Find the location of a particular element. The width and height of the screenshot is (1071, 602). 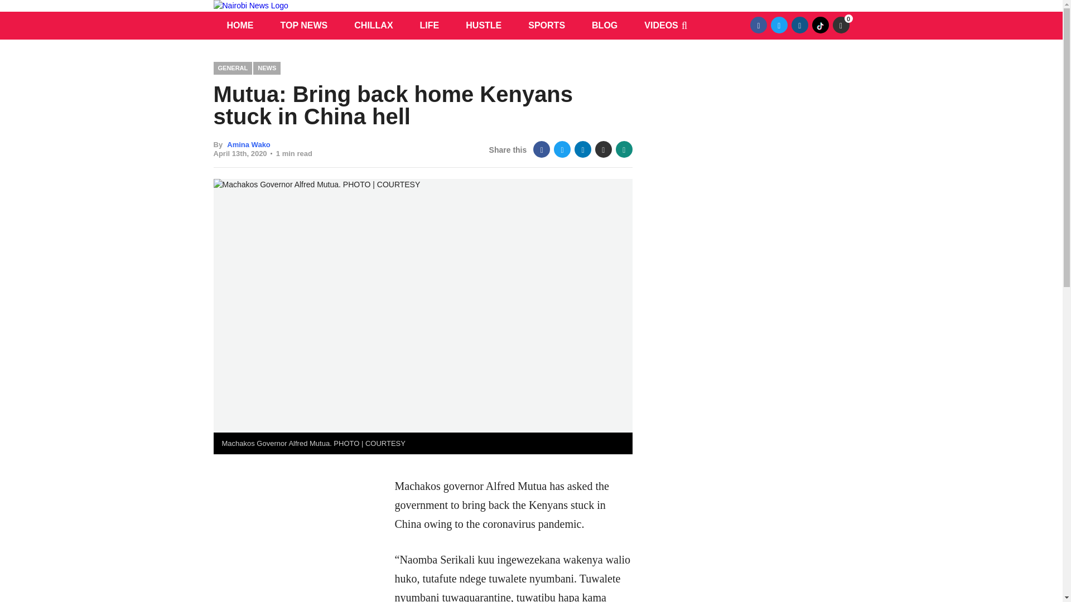

HUSTLE is located at coordinates (483, 26).